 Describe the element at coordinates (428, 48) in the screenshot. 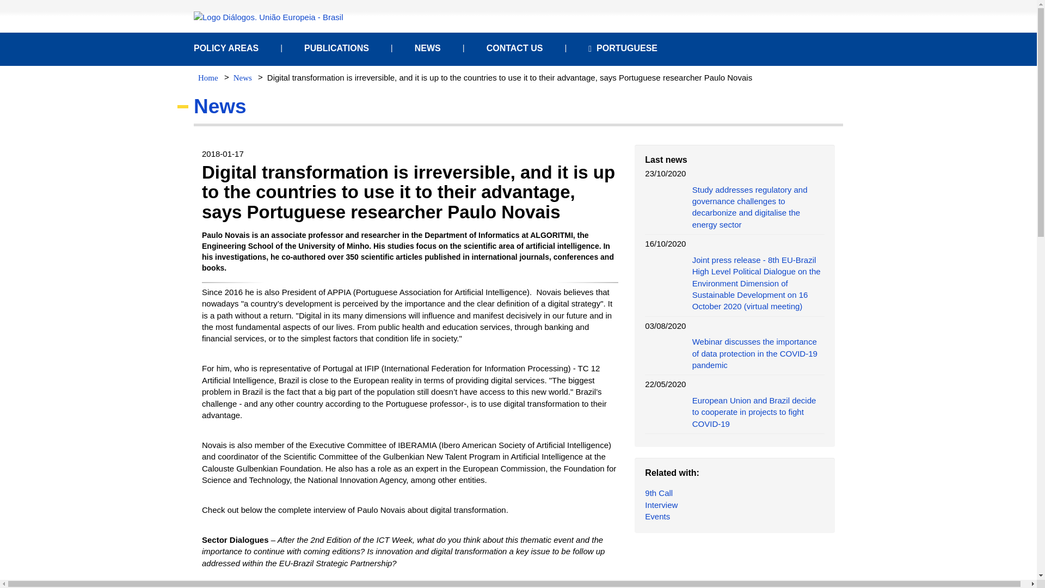

I see `NEWS` at that location.